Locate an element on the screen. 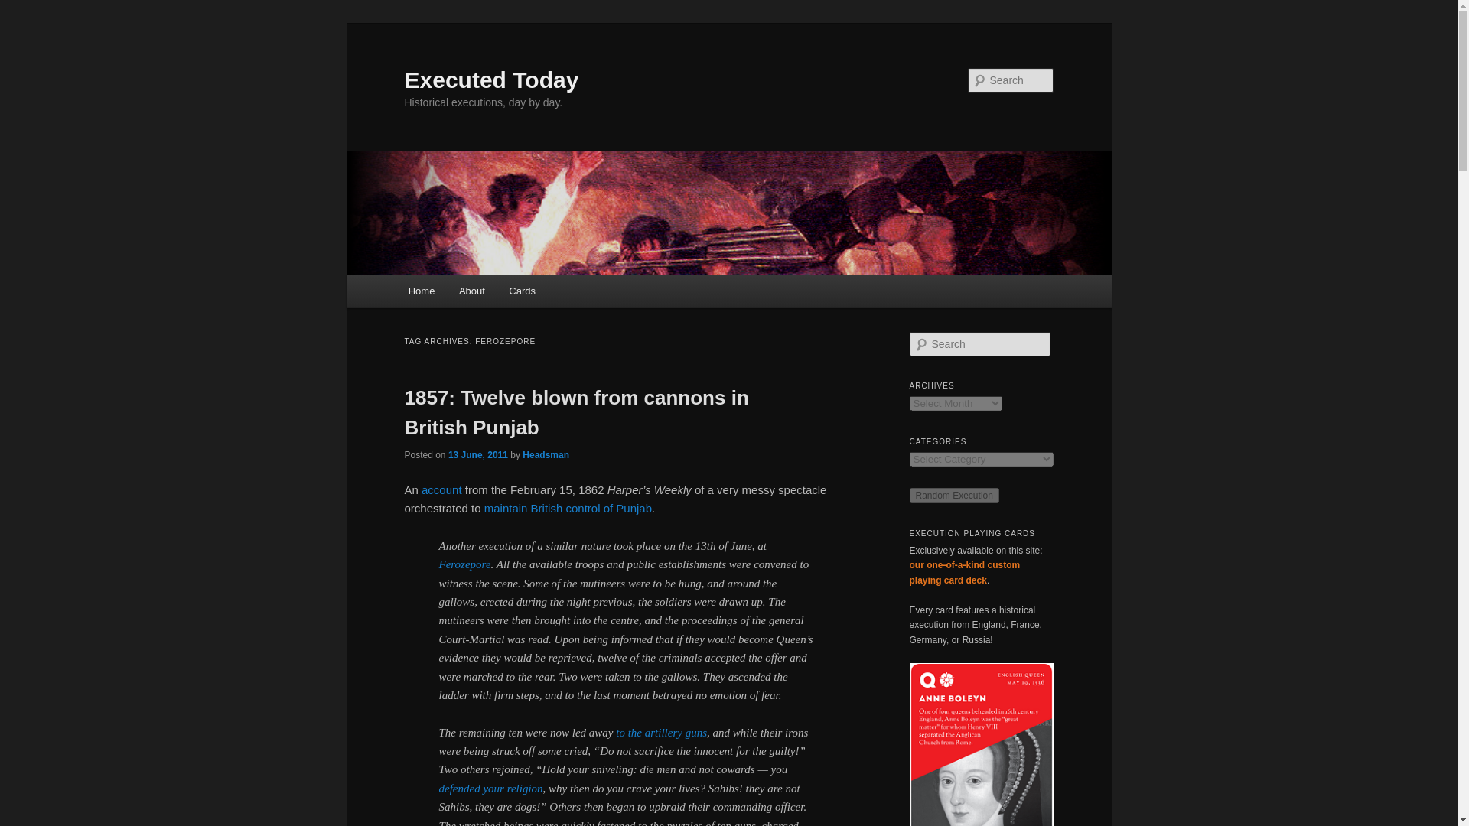 The width and height of the screenshot is (1469, 826). 1857: Twelve blown from cannons in British Punjab is located at coordinates (575, 412).